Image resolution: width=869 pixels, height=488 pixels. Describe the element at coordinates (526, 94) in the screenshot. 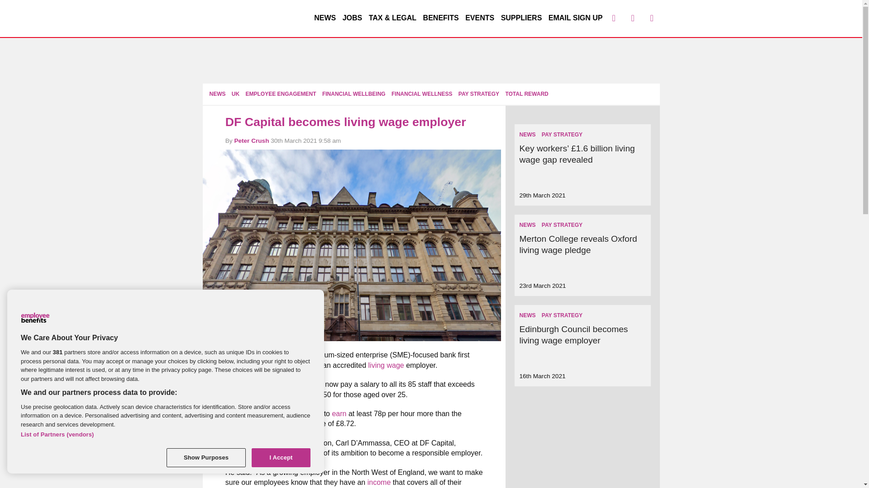

I see `TOTAL REWARD` at that location.